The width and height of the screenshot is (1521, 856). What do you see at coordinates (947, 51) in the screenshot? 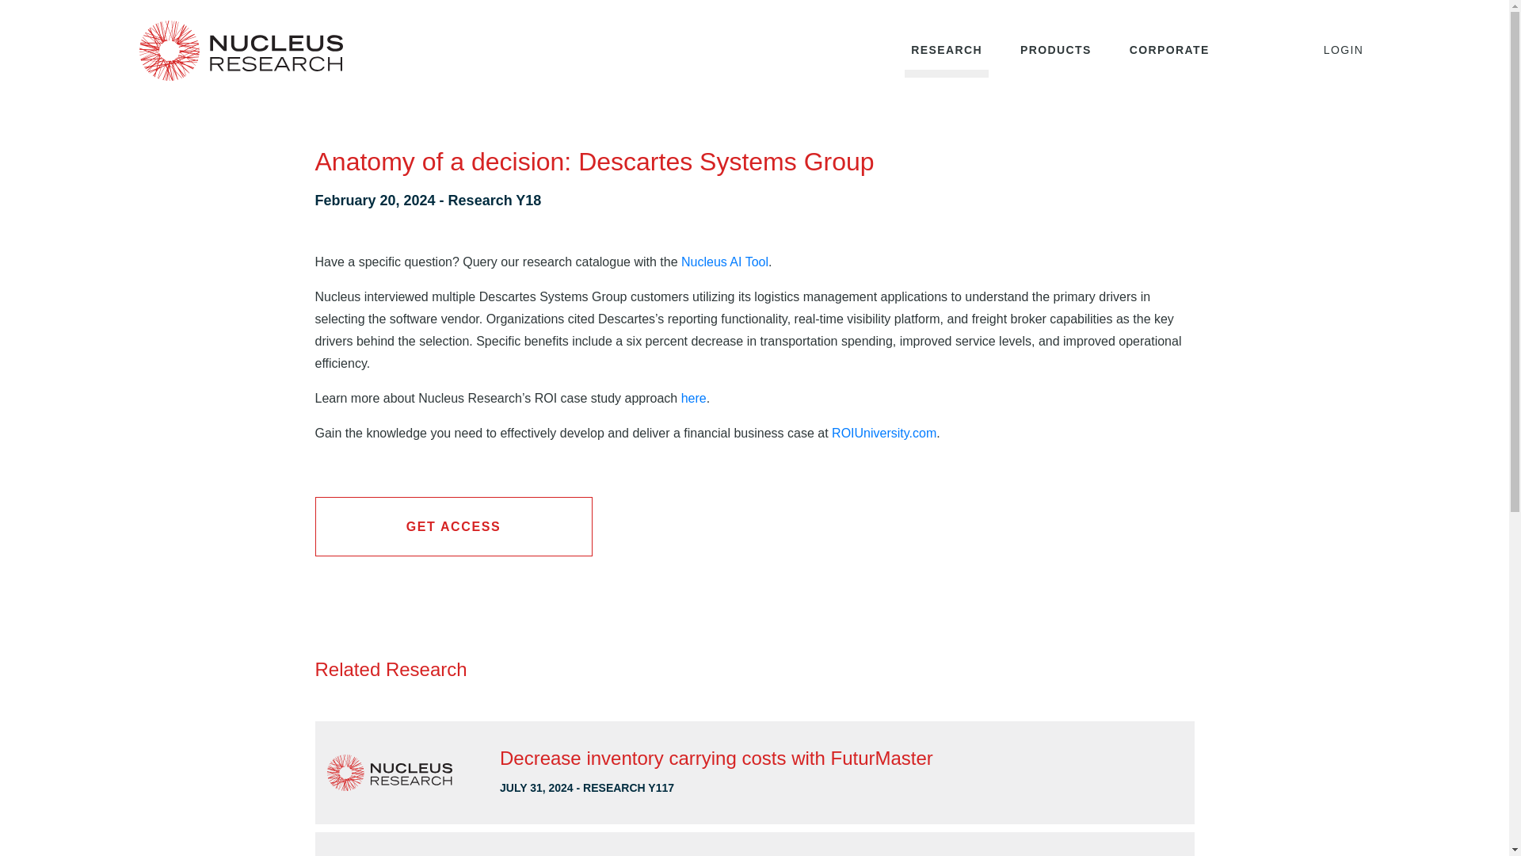
I see `RESEARCH` at bounding box center [947, 51].